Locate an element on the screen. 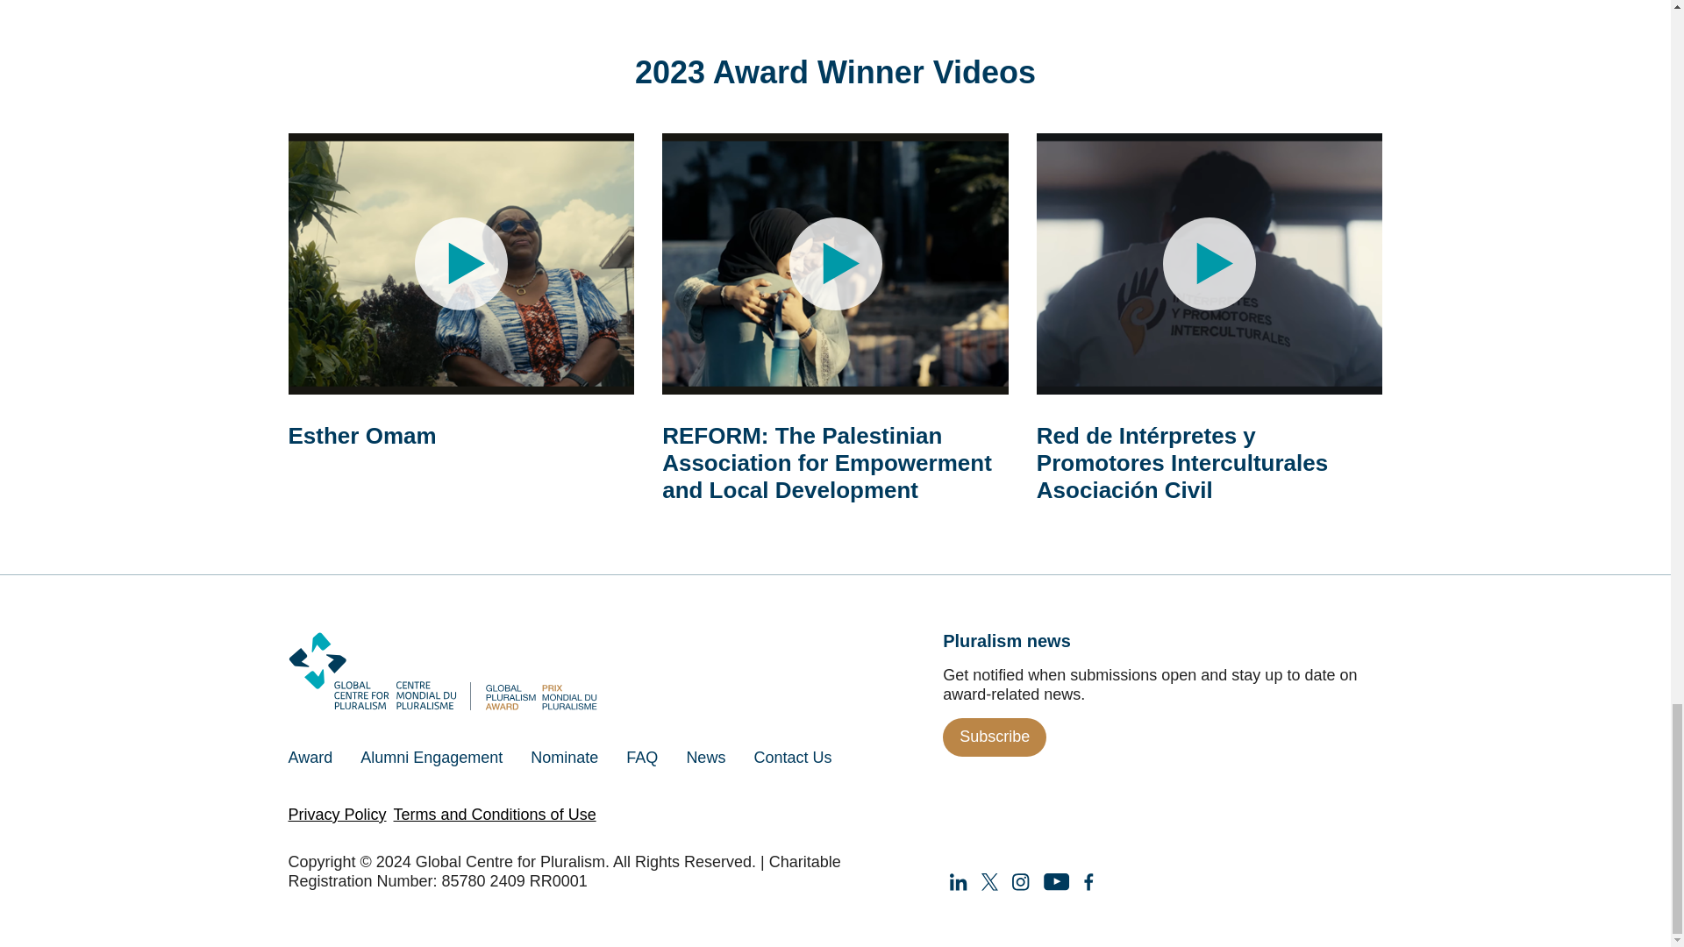 This screenshot has width=1684, height=947. FAQ is located at coordinates (642, 757).